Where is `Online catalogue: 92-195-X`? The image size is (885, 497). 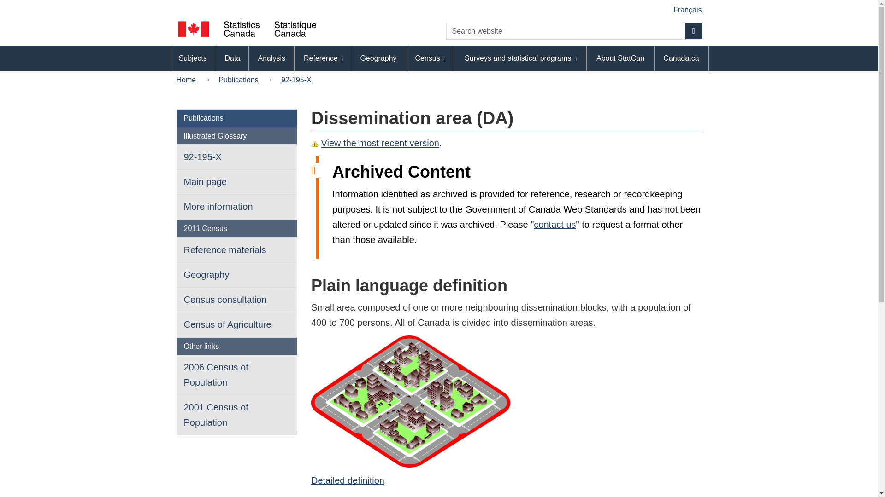
Online catalogue: 92-195-X is located at coordinates (202, 157).